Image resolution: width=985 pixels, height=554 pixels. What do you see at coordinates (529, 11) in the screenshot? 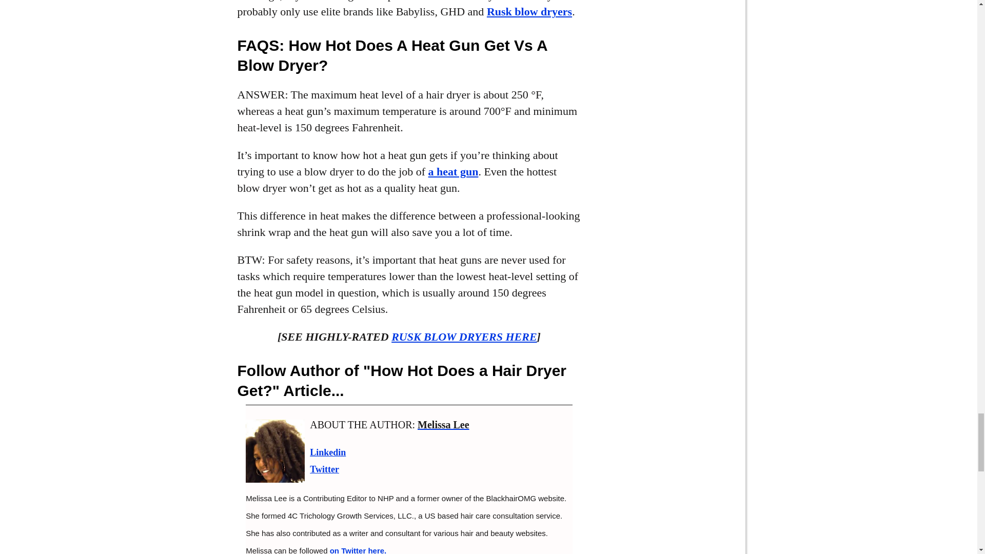
I see `Rusk blow dryers` at bounding box center [529, 11].